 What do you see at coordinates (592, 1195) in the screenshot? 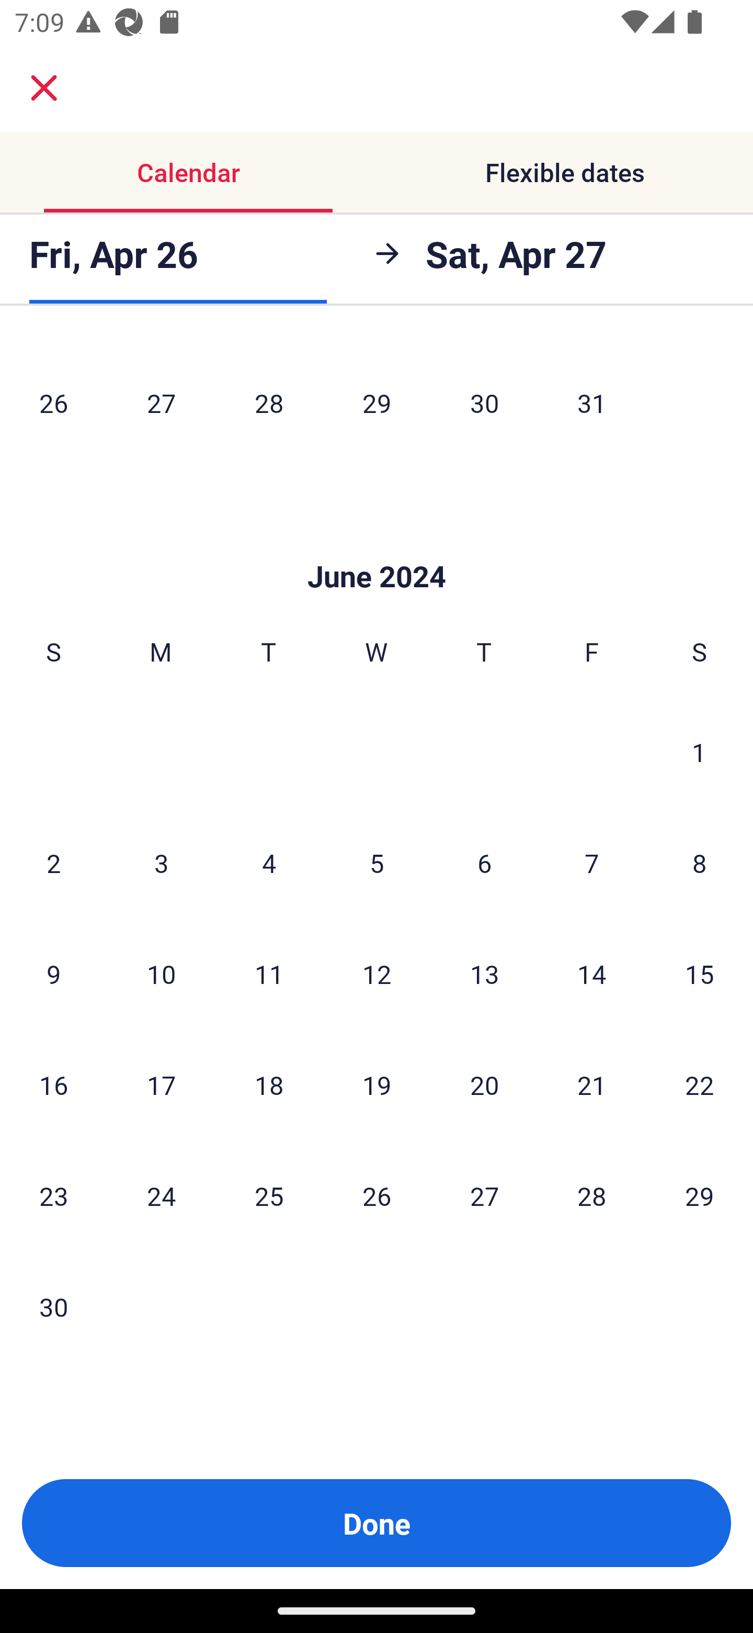
I see `28 Friday, June 28, 2024` at bounding box center [592, 1195].